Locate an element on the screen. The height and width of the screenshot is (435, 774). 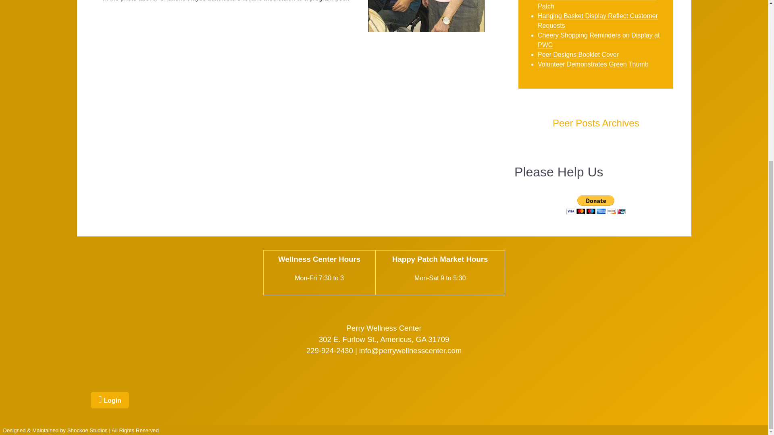
Peer Posts Archives is located at coordinates (596, 122).